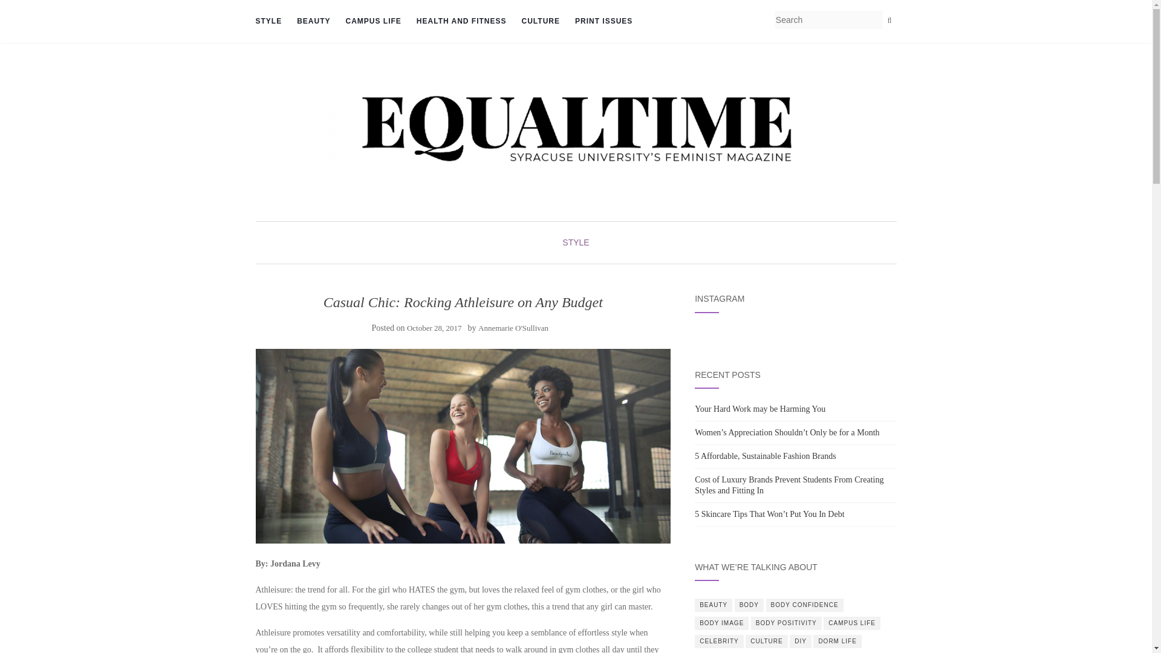  Describe the element at coordinates (837, 641) in the screenshot. I see `DORM LIFE` at that location.